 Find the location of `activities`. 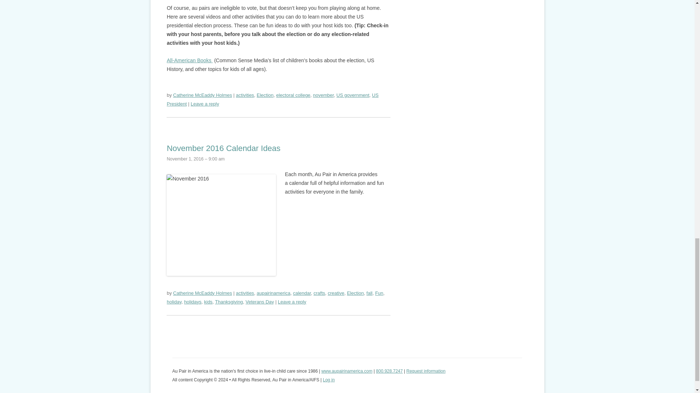

activities is located at coordinates (245, 95).